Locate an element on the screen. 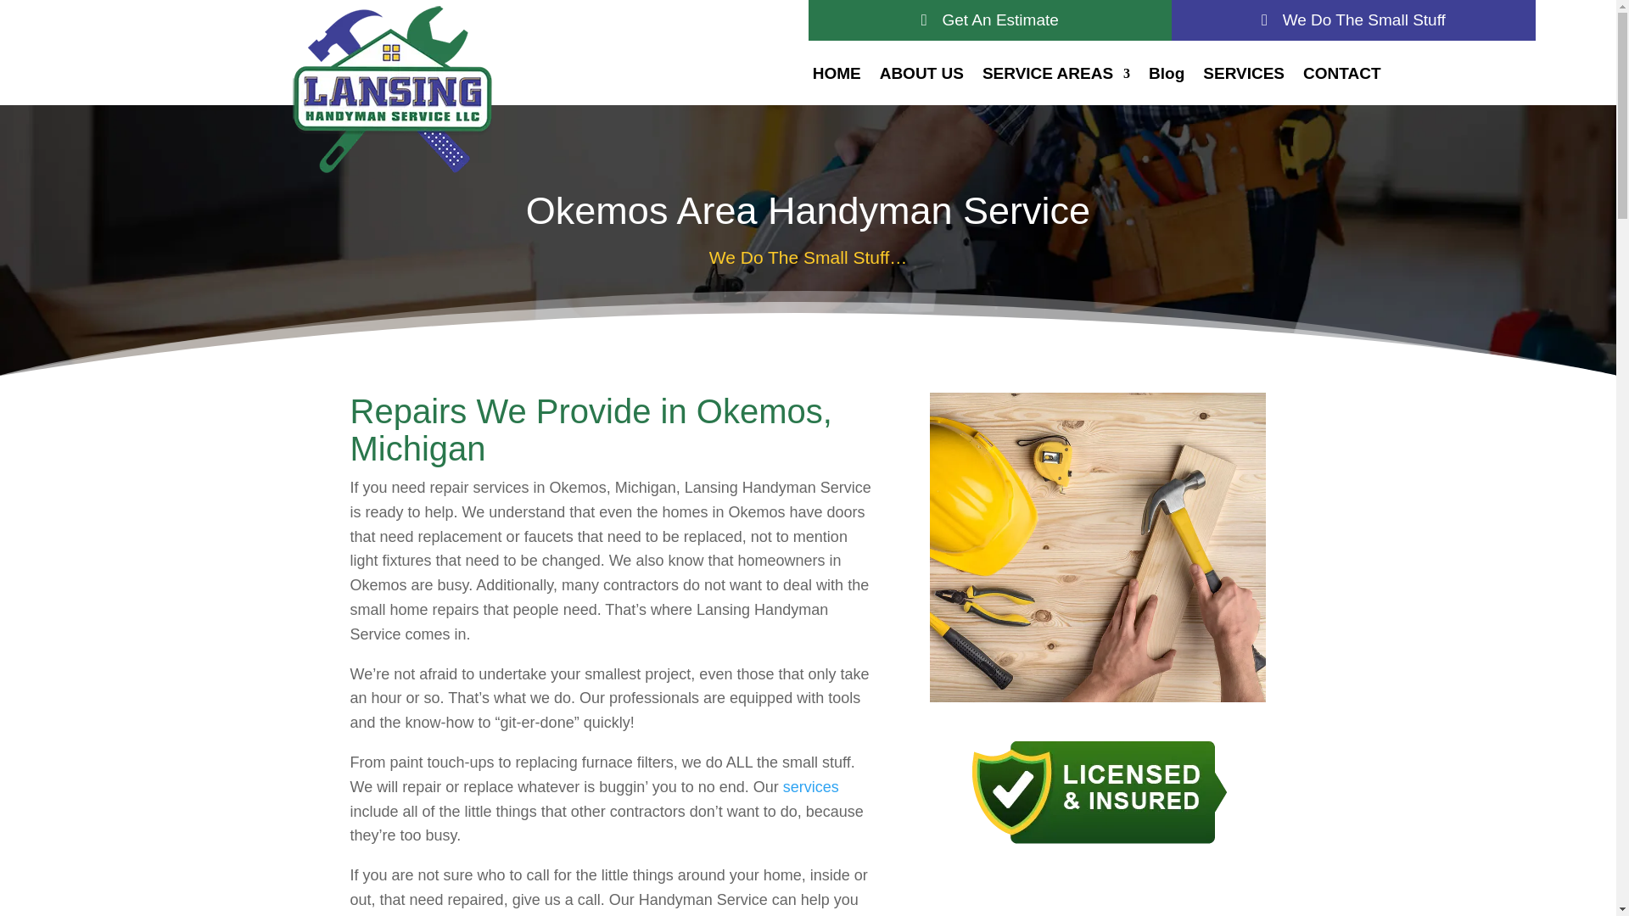  CONTACT is located at coordinates (1341, 76).